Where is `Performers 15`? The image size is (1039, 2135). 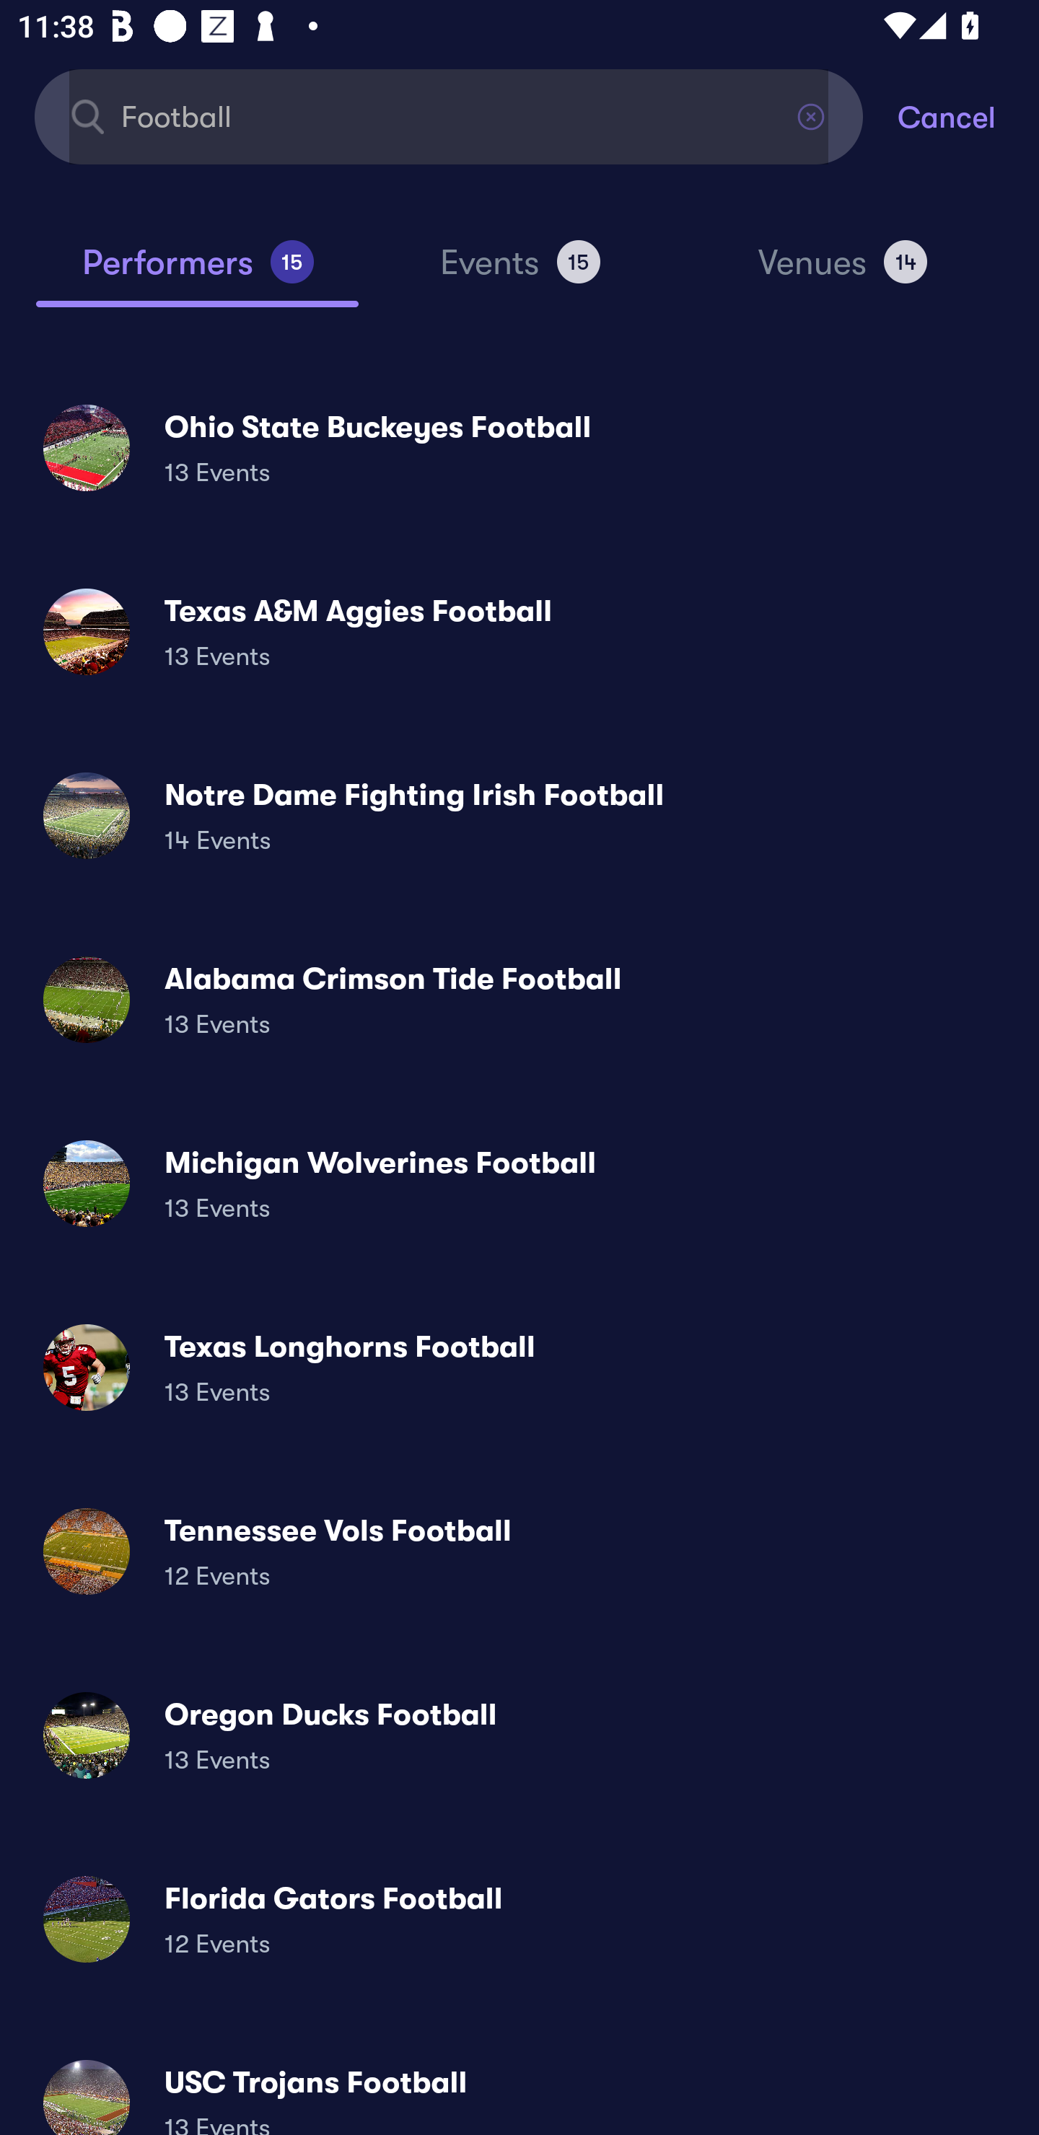 Performers 15 is located at coordinates (197, 273).